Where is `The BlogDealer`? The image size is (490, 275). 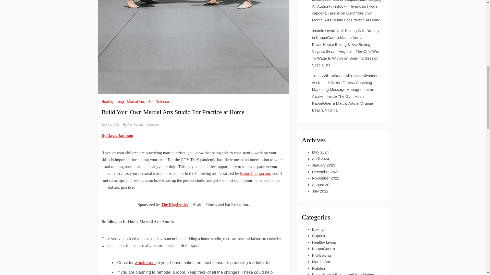 The BlogDealer is located at coordinates (175, 204).